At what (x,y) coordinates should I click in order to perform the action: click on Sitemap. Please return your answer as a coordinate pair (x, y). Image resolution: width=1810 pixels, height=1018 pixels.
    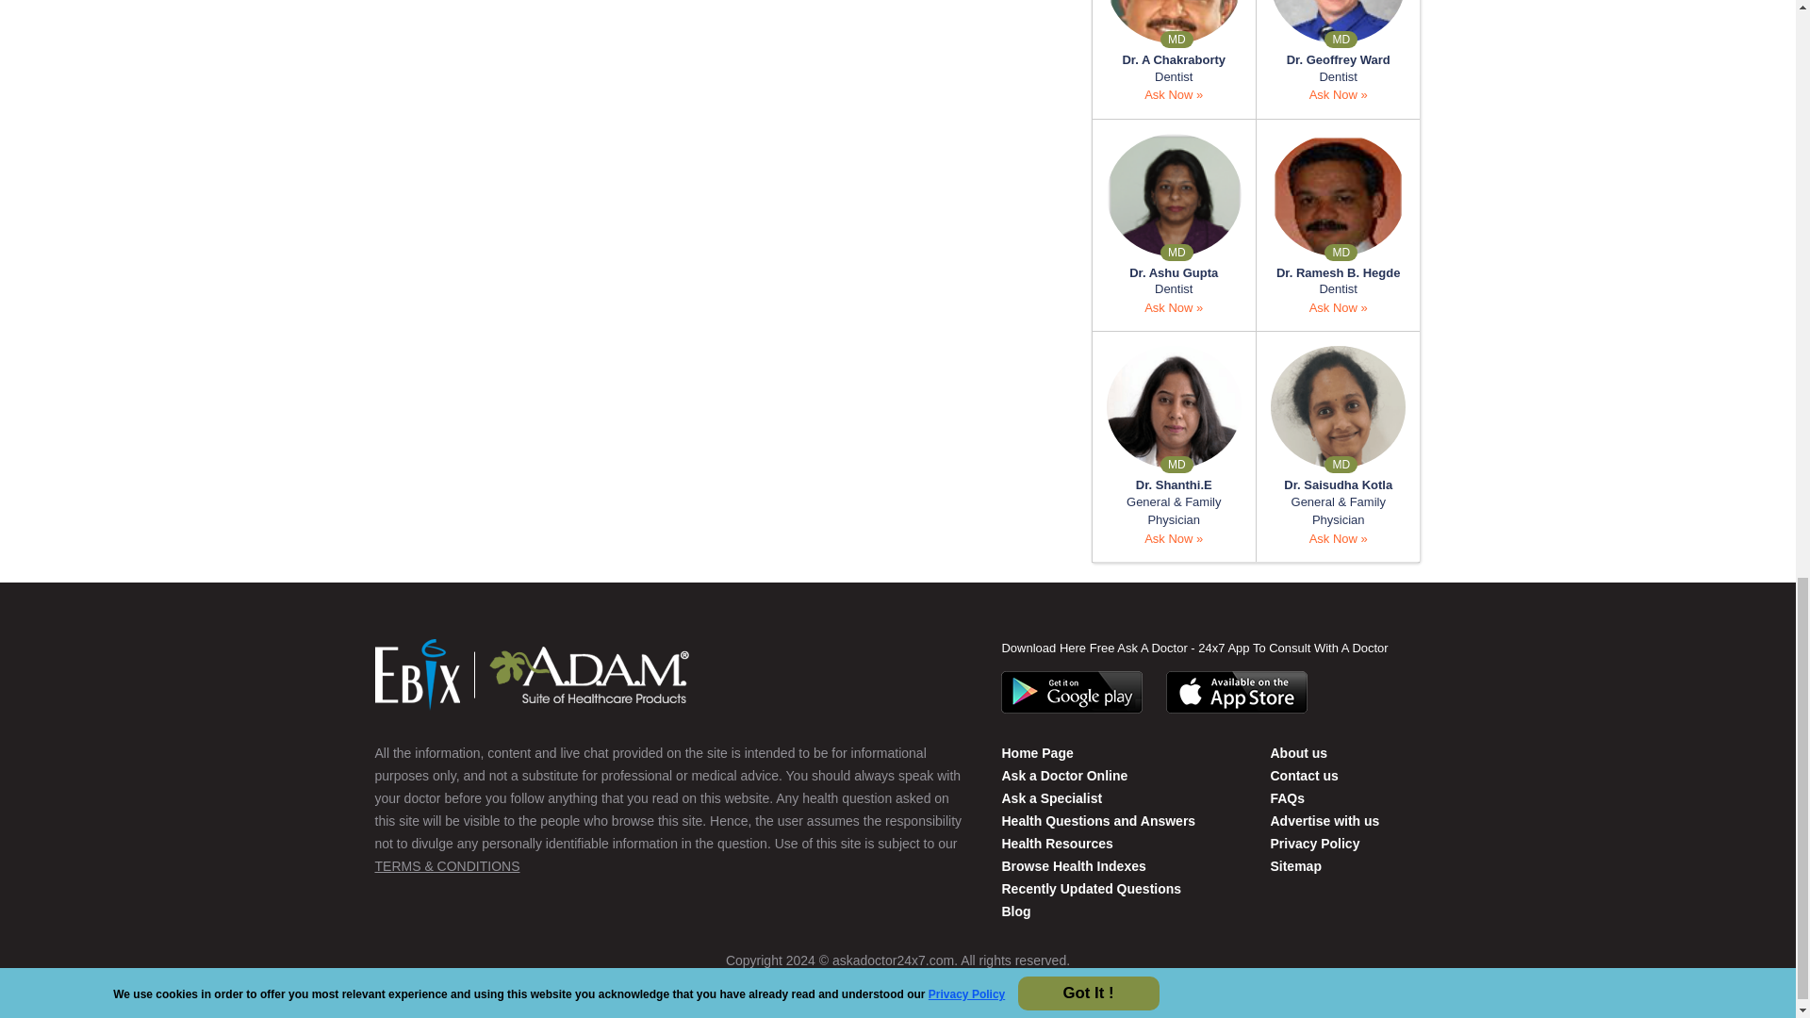
    Looking at the image, I should click on (1295, 865).